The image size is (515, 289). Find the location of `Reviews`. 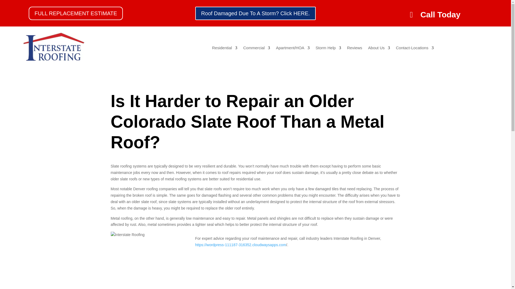

Reviews is located at coordinates (355, 49).